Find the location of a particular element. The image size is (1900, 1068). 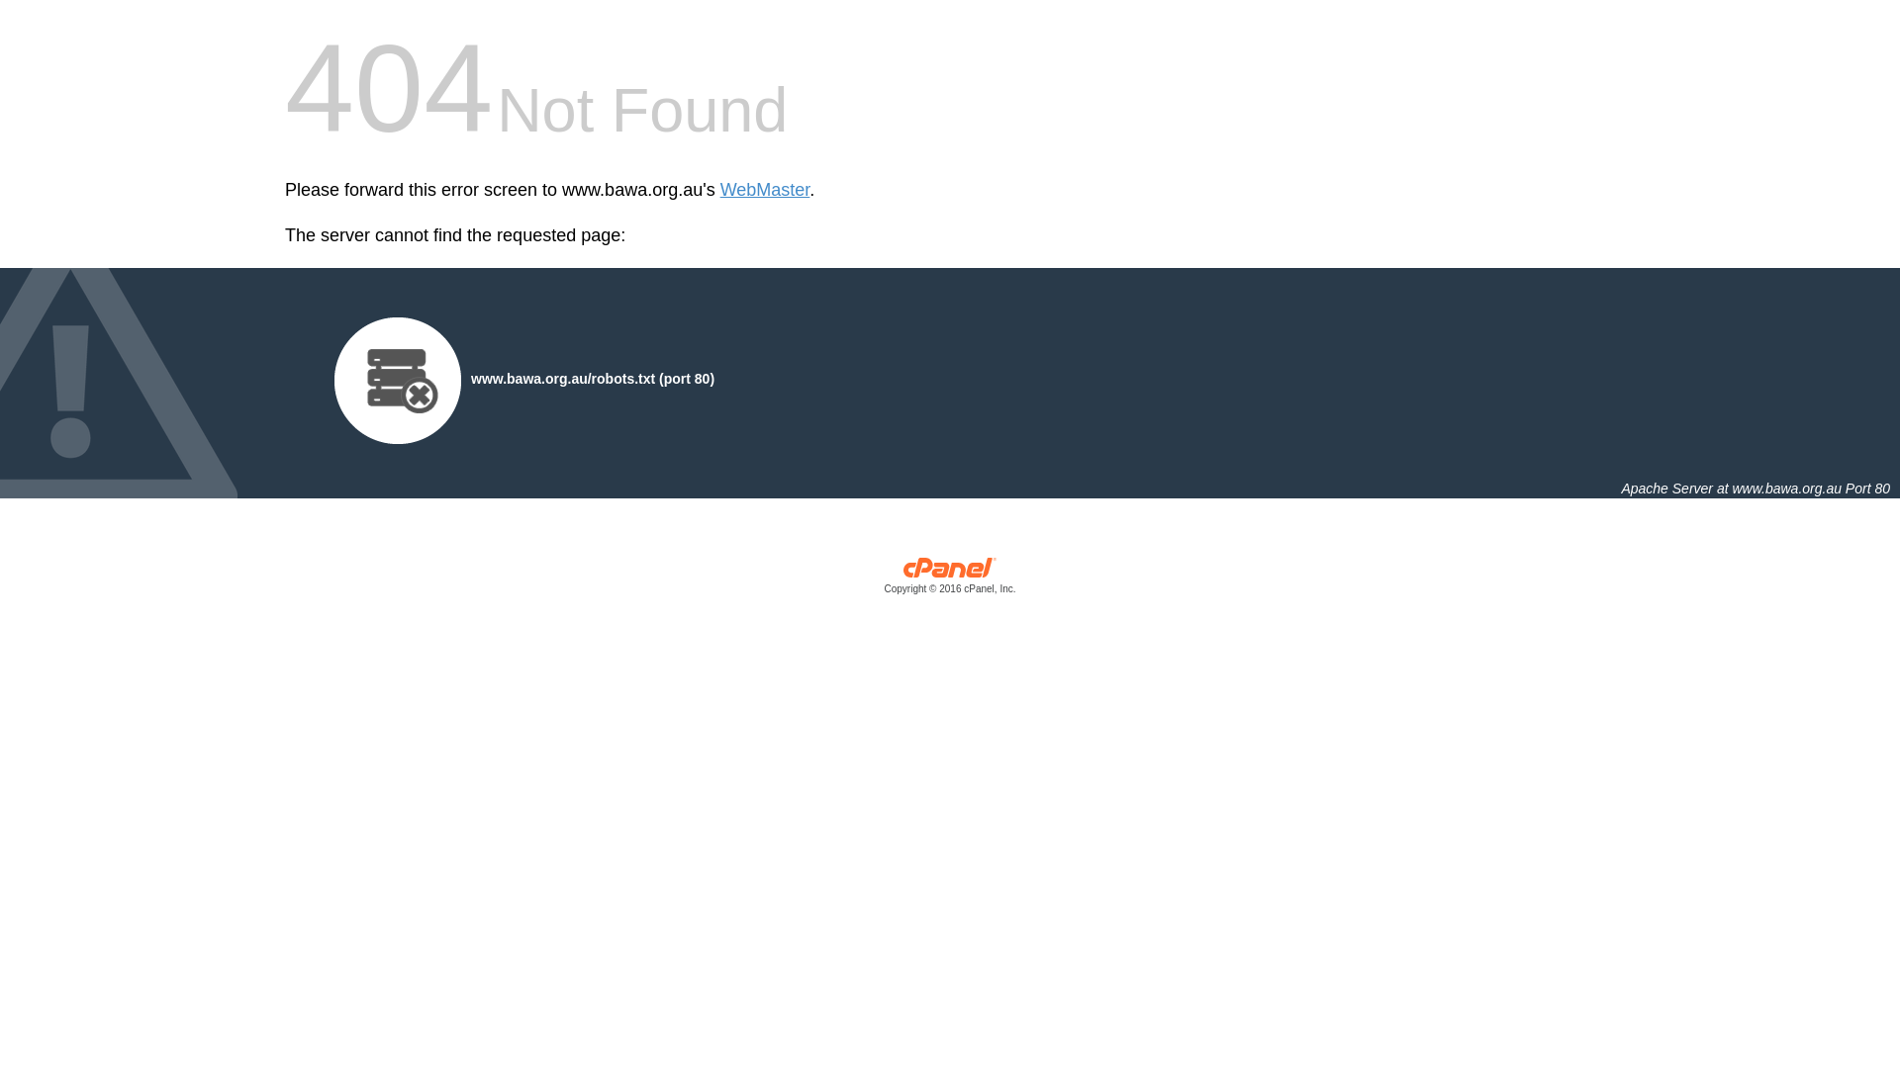

WebMaster is located at coordinates (766, 190).